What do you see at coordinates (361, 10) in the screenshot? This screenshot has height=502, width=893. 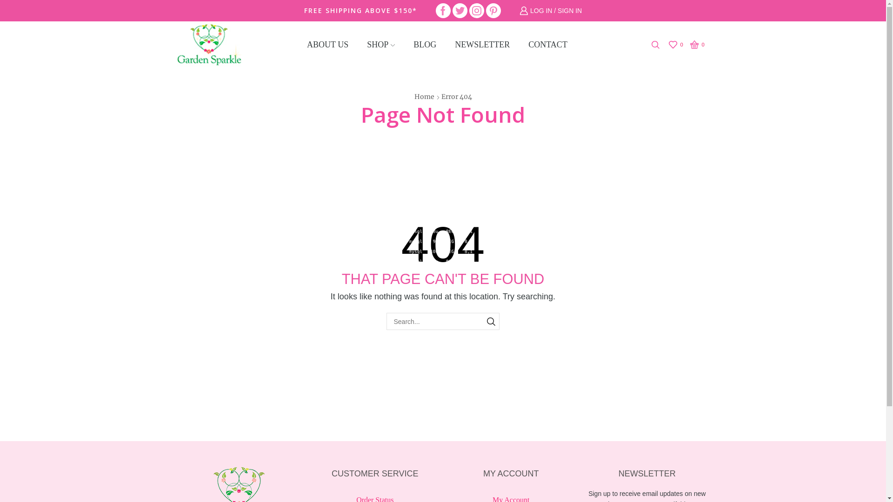 I see `FREE SHIPPING ABOVE $150*` at bounding box center [361, 10].